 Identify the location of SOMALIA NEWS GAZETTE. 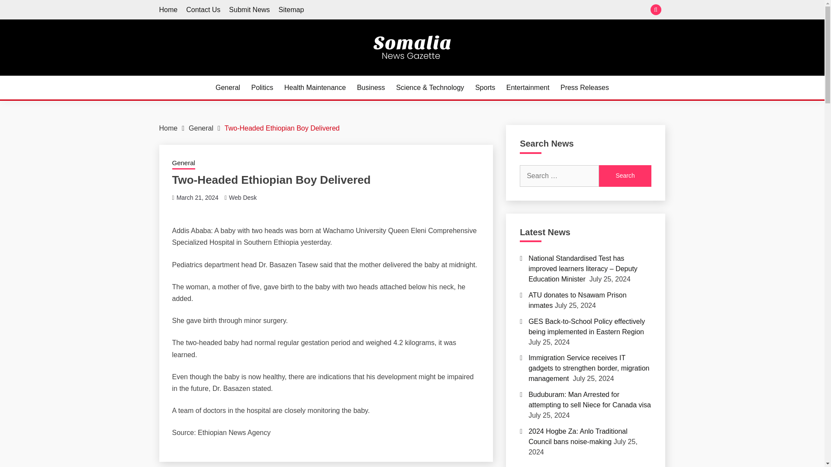
(261, 74).